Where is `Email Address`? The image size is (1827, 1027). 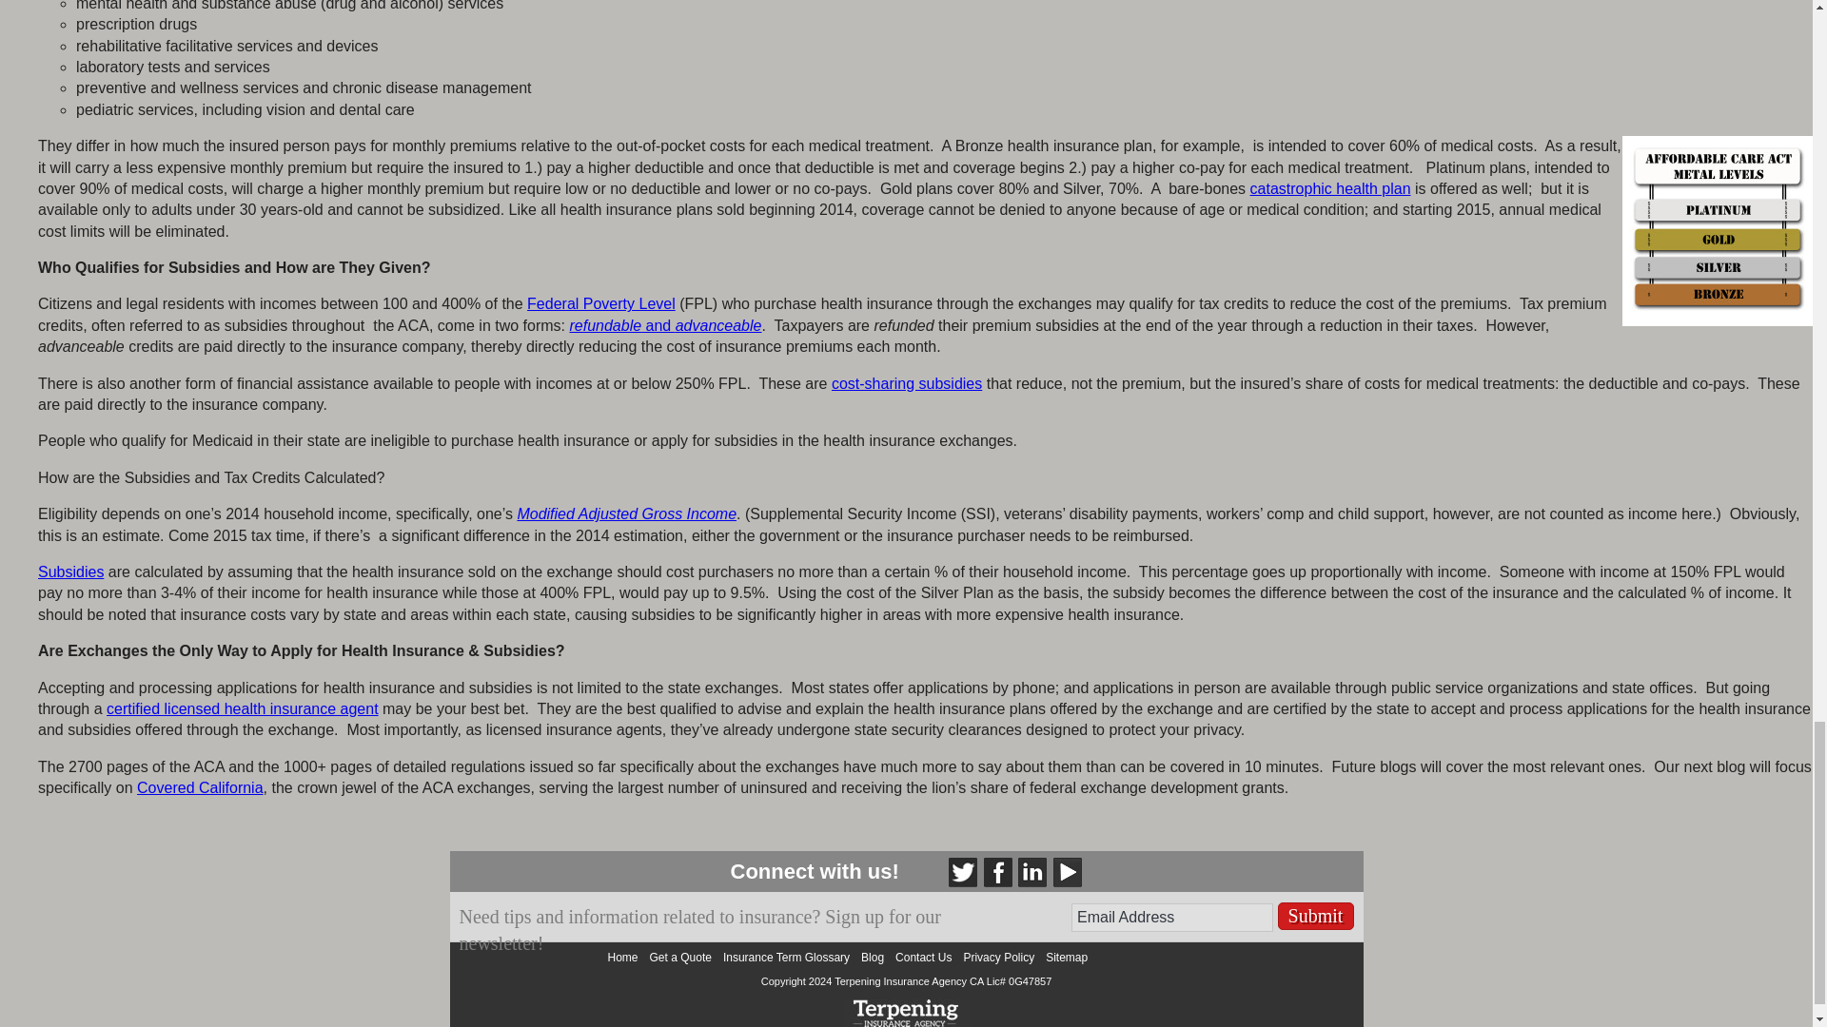
Email Address is located at coordinates (1172, 917).